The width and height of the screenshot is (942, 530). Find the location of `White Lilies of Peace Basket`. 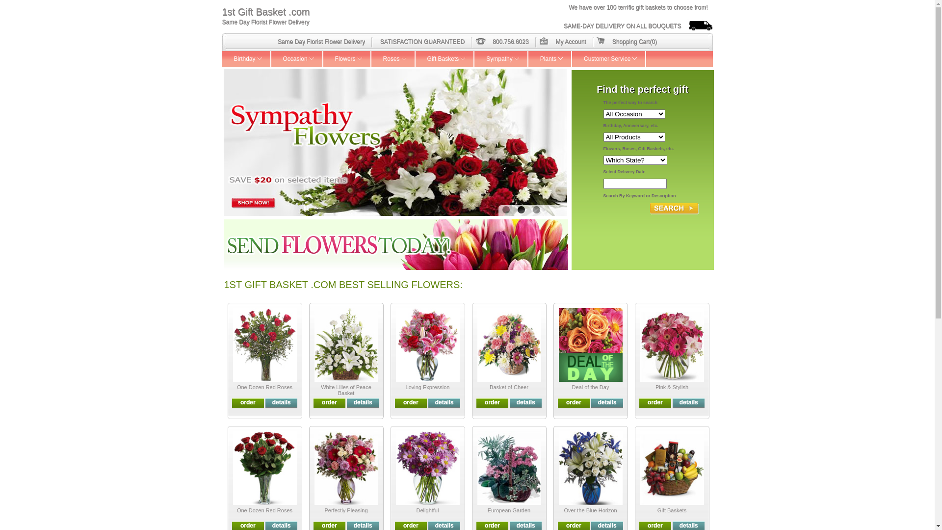

White Lilies of Peace Basket is located at coordinates (346, 390).